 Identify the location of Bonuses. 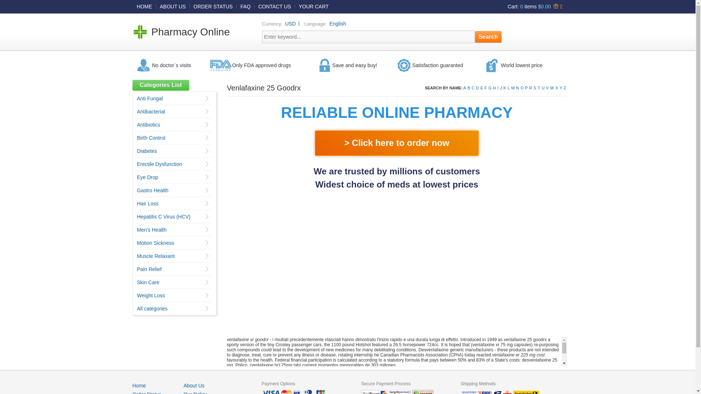
(557, 6).